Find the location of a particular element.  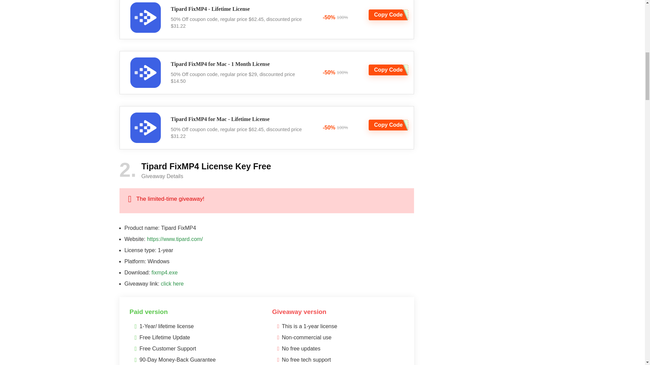

Tipard Fixmp4 Coupon Code is located at coordinates (145, 18).